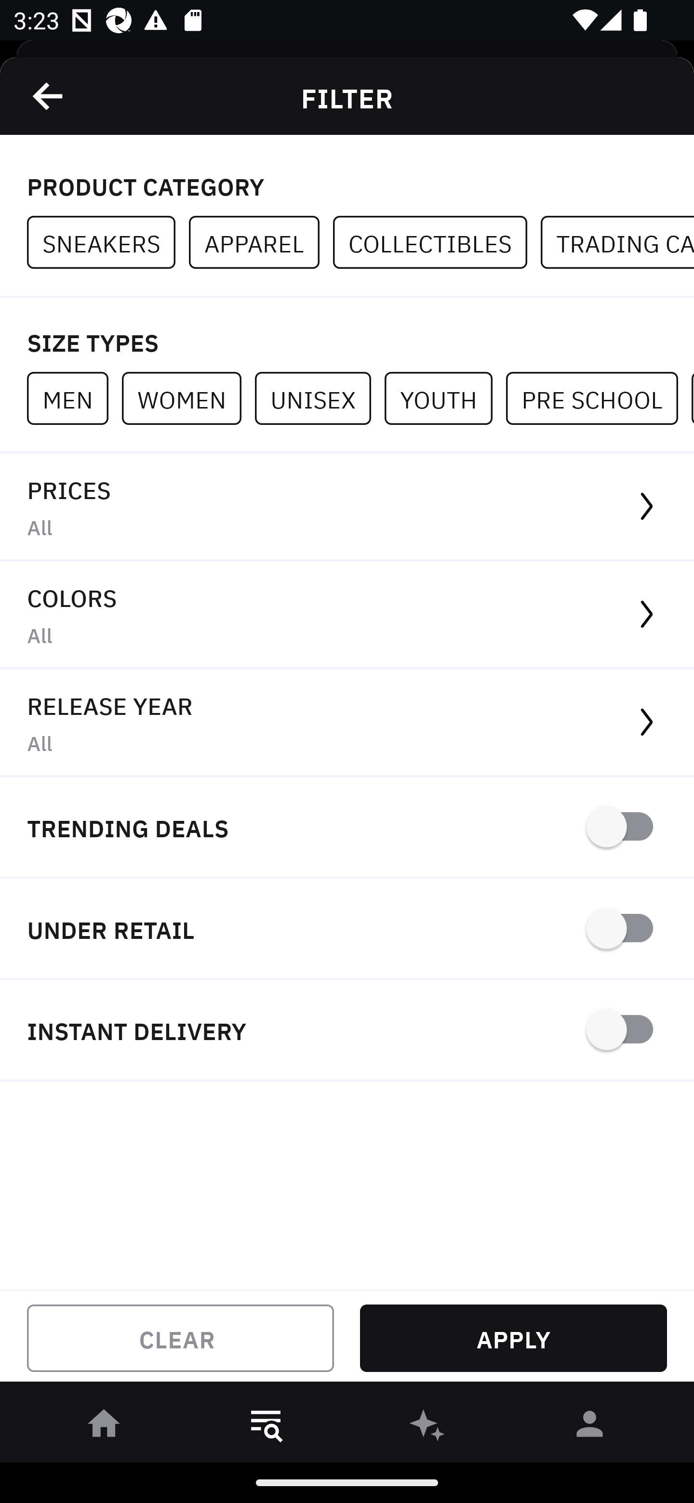 The width and height of the screenshot is (694, 1503). Describe the element at coordinates (266, 1427) in the screenshot. I see `󱎸` at that location.